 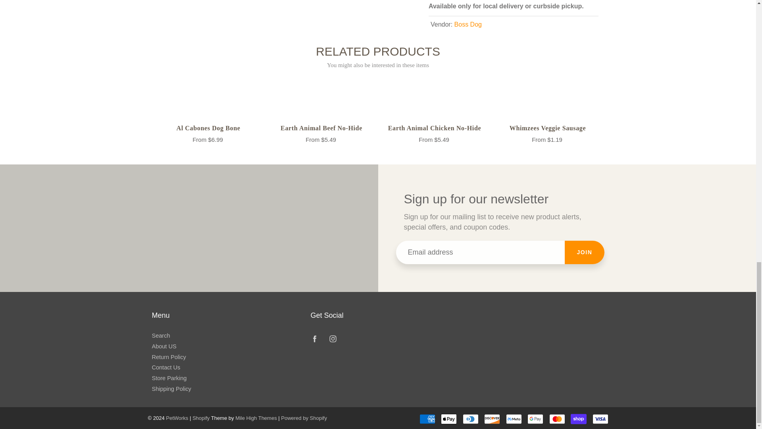 I want to click on Google Pay, so click(x=535, y=419).